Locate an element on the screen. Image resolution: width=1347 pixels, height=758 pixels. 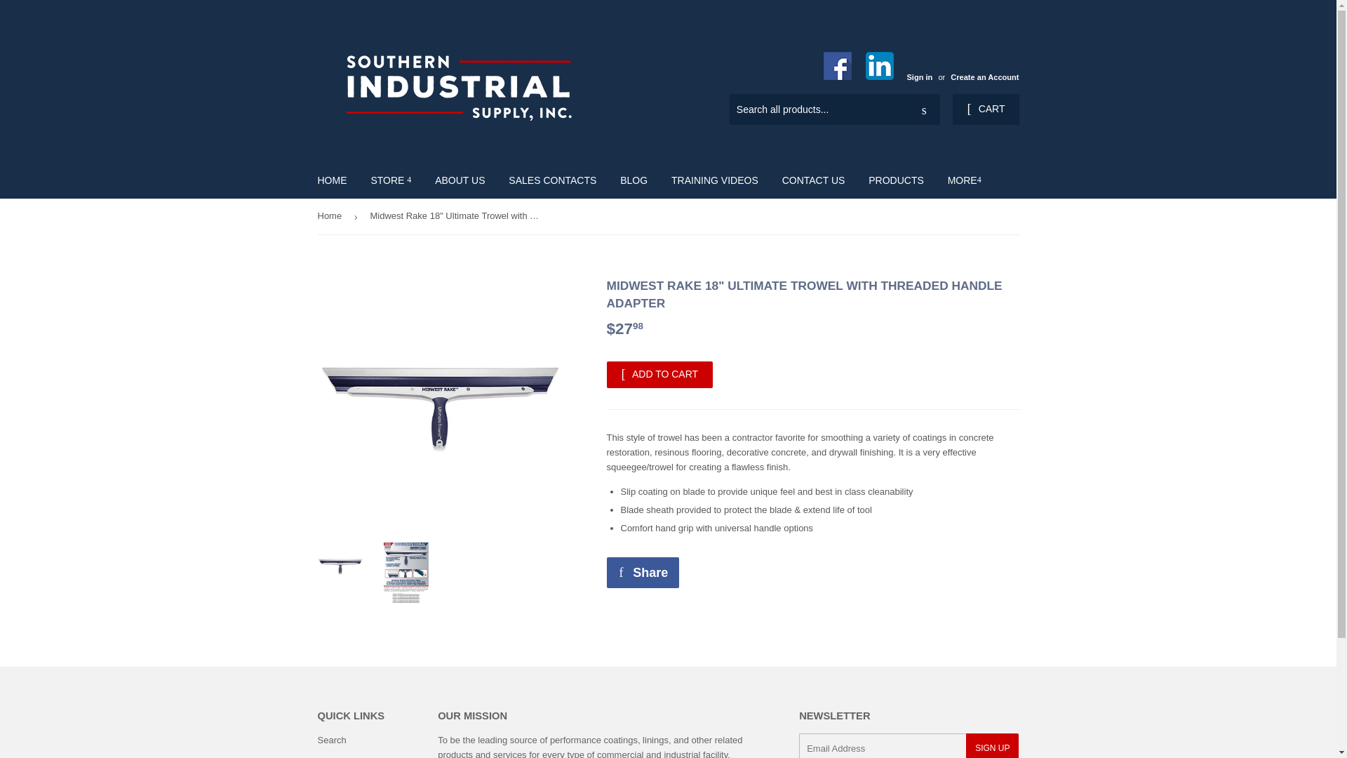
Create an Account is located at coordinates (984, 77).